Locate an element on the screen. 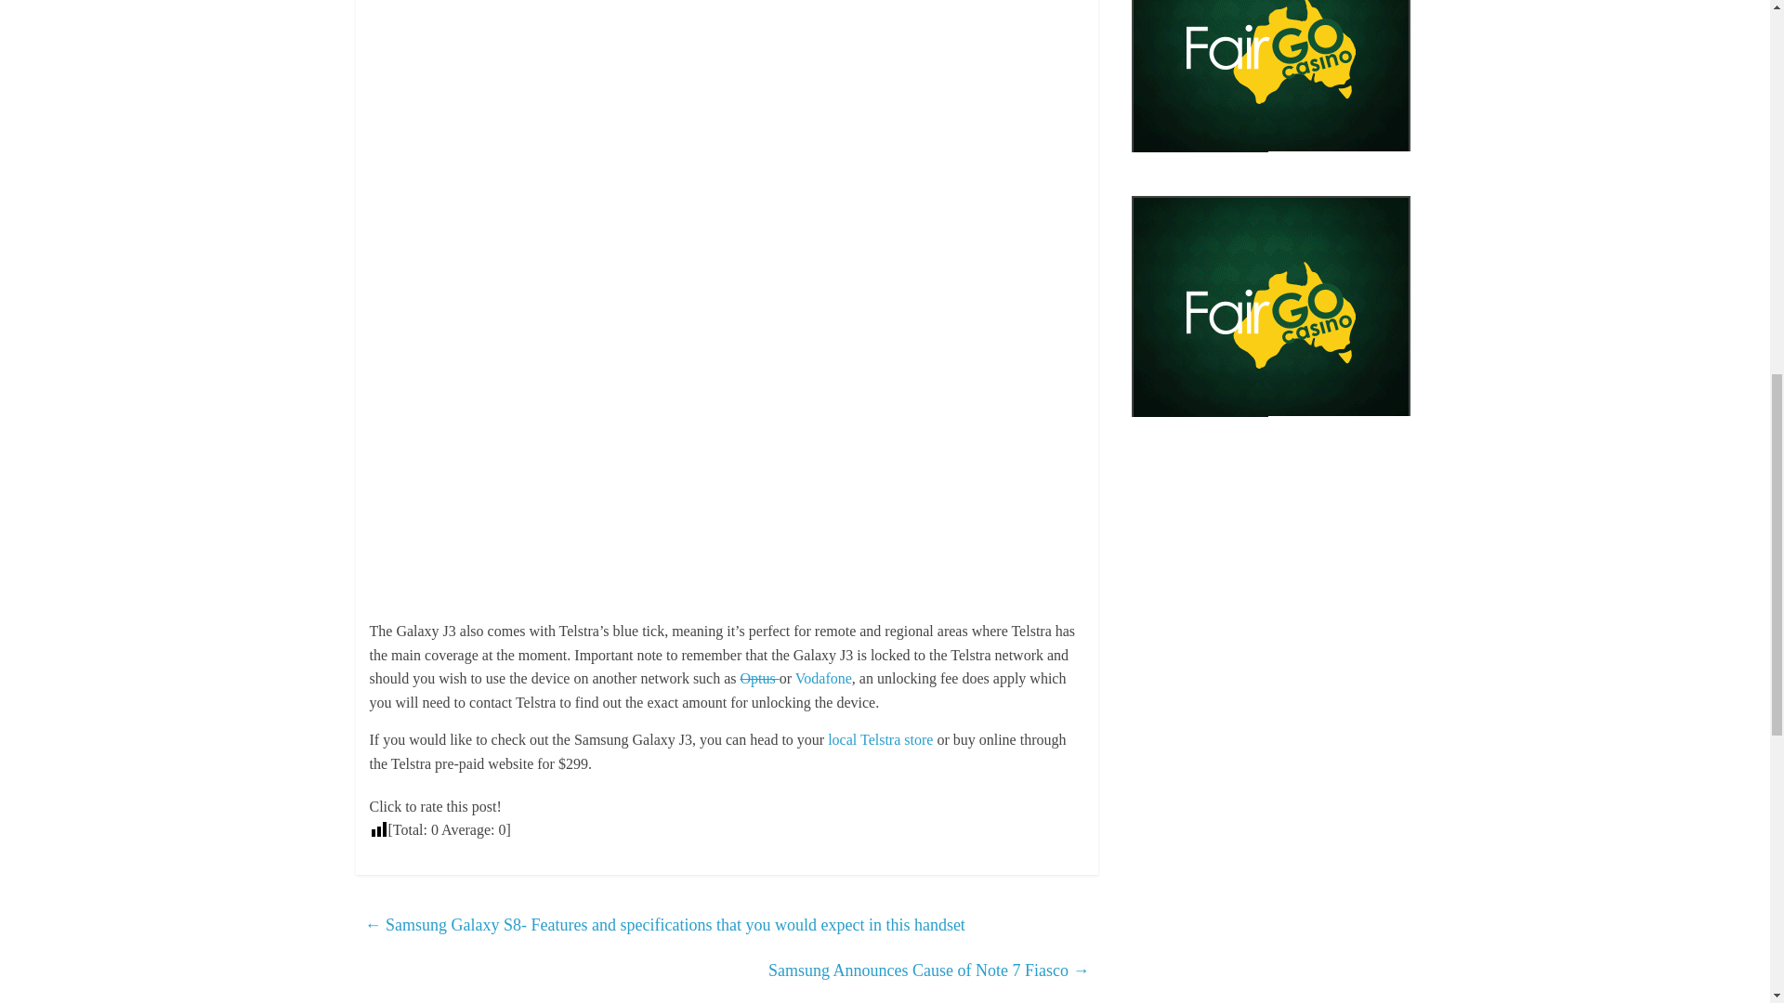 This screenshot has height=1003, width=1784. local Telstra store is located at coordinates (880, 739).